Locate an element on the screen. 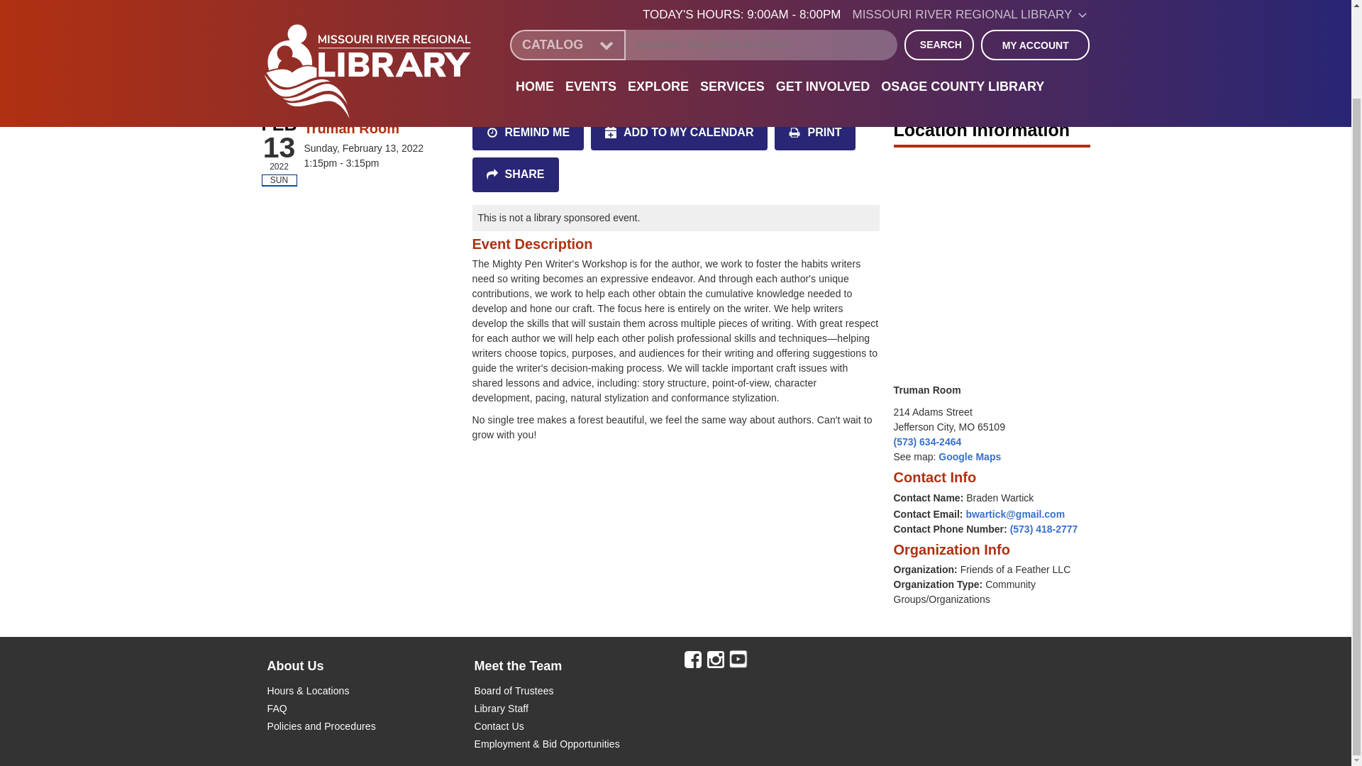  Remind Me is located at coordinates (528, 133).